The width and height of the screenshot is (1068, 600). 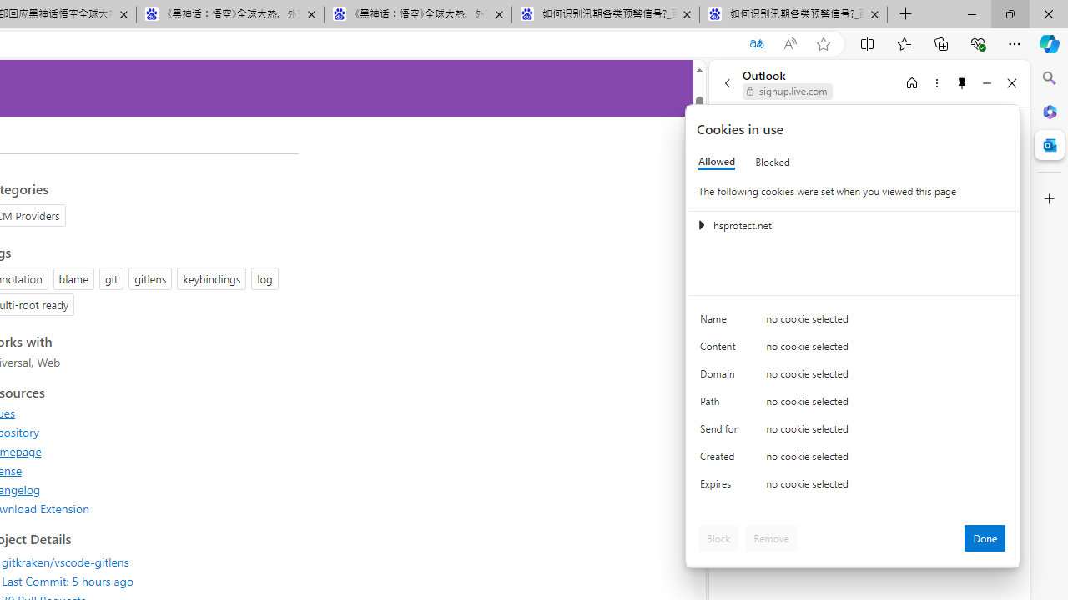 I want to click on Domain, so click(x=721, y=377).